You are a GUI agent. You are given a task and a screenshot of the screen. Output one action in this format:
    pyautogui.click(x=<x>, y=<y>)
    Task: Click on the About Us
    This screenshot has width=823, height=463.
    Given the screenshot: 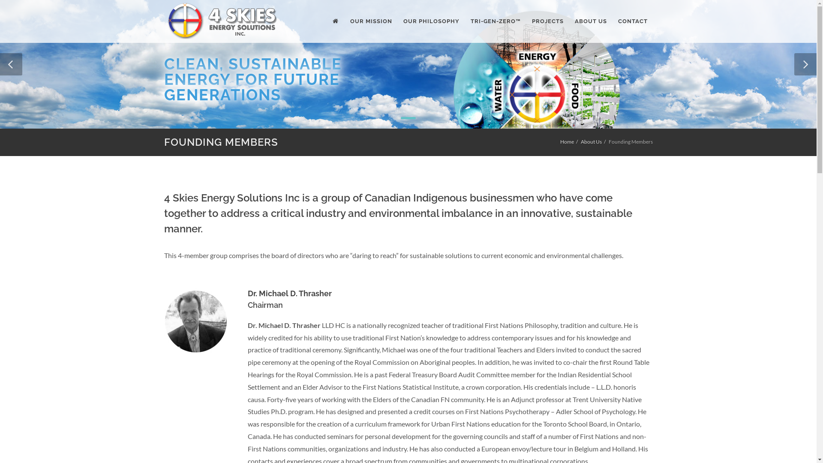 What is the action you would take?
    pyautogui.click(x=591, y=141)
    